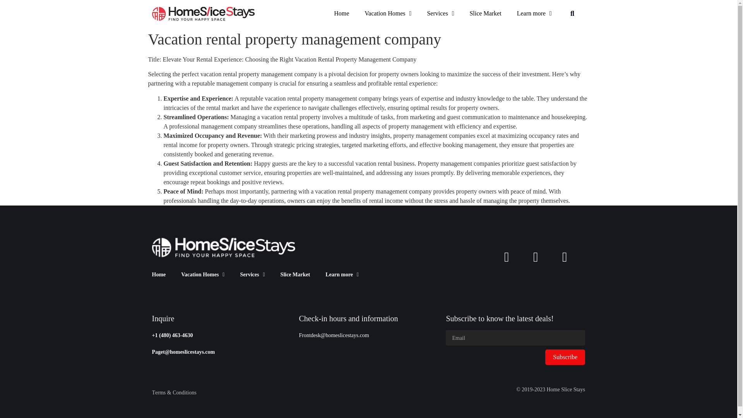 The width and height of the screenshot is (743, 418). What do you see at coordinates (341, 13) in the screenshot?
I see `Home` at bounding box center [341, 13].